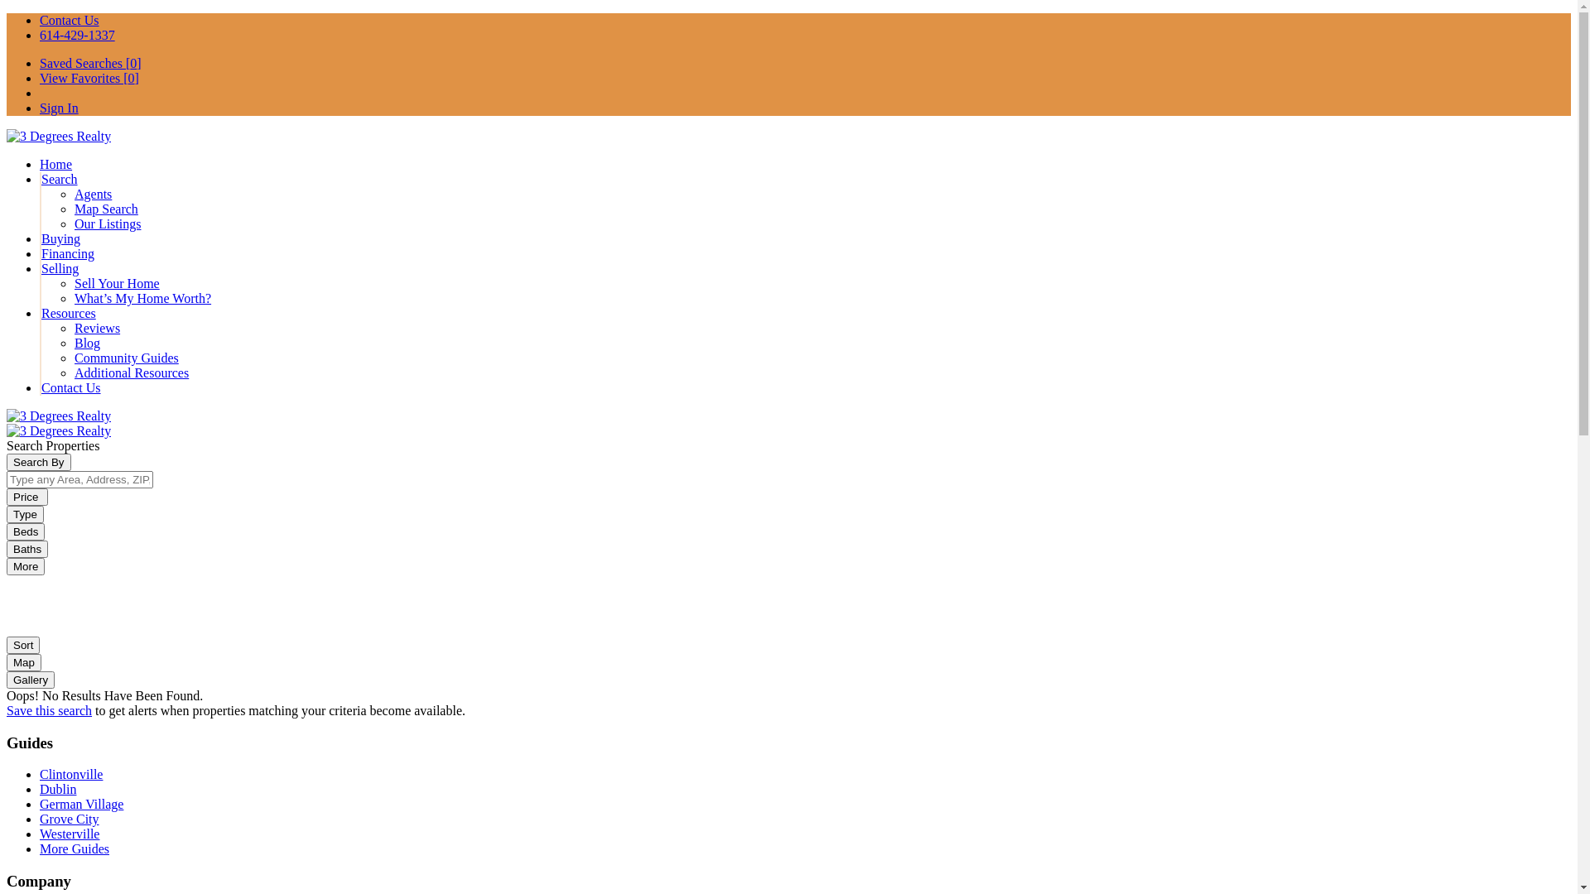 The height and width of the screenshot is (894, 1590). Describe the element at coordinates (24, 662) in the screenshot. I see `Map` at that location.